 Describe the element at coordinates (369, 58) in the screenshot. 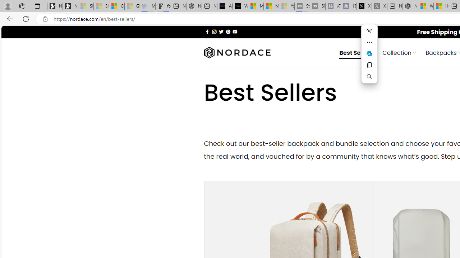

I see `Mini menu on text selection` at that location.